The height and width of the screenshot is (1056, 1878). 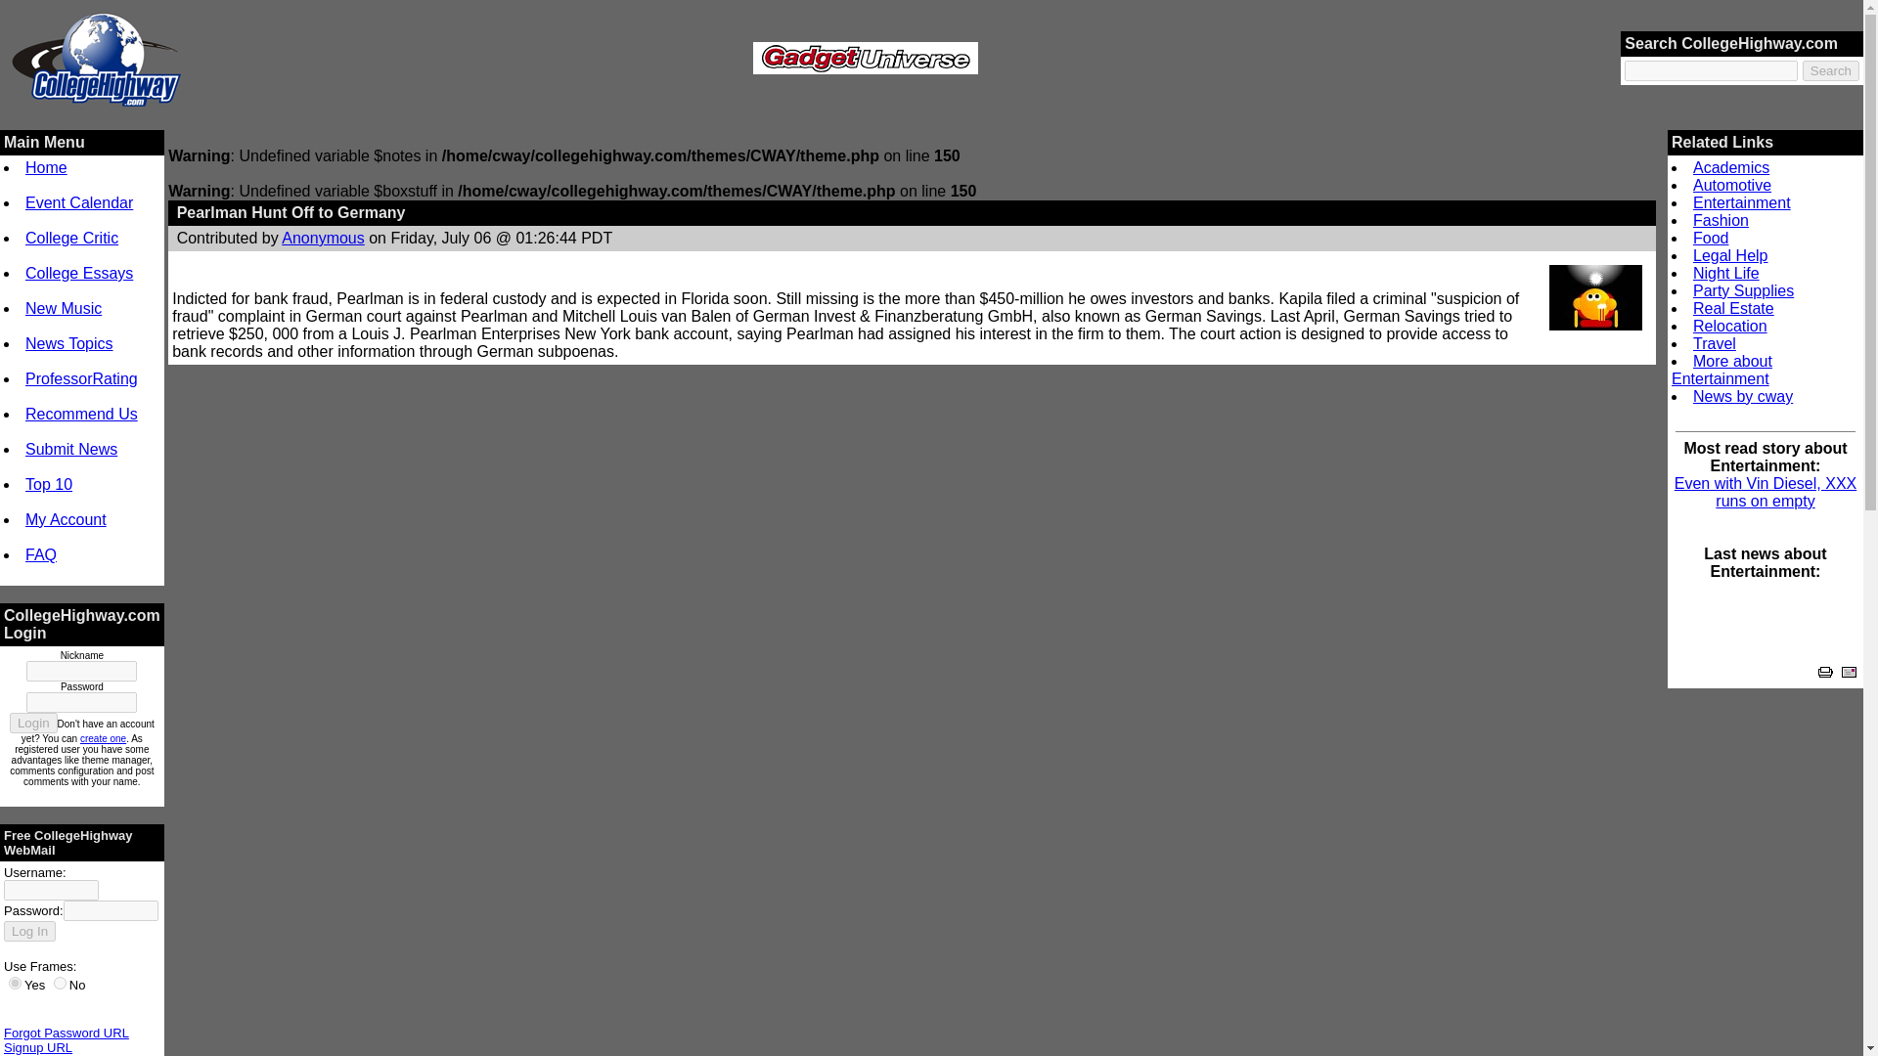 I want to click on Signup URL, so click(x=37, y=1046).